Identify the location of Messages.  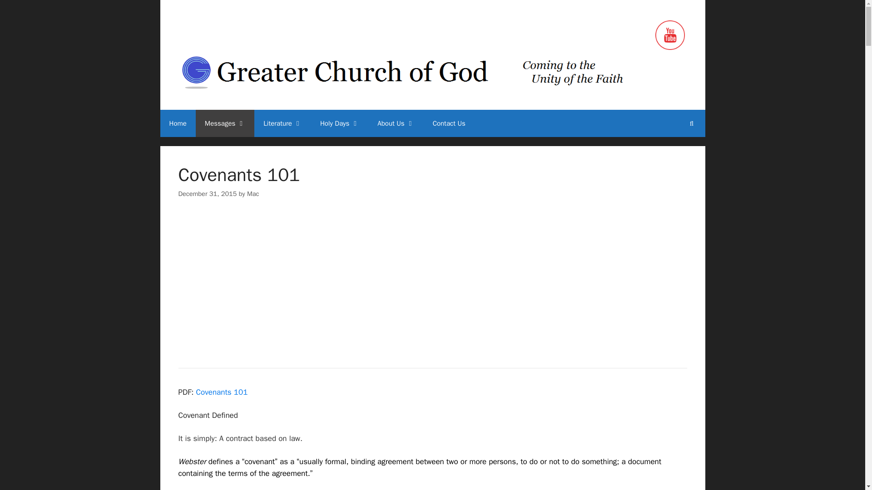
(225, 123).